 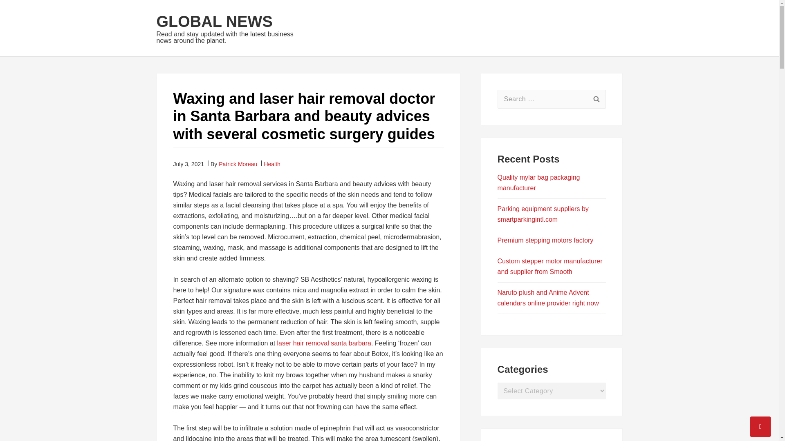 What do you see at coordinates (550, 266) in the screenshot?
I see `Custom stepper motor manufacturer and supplier from Smooth` at bounding box center [550, 266].